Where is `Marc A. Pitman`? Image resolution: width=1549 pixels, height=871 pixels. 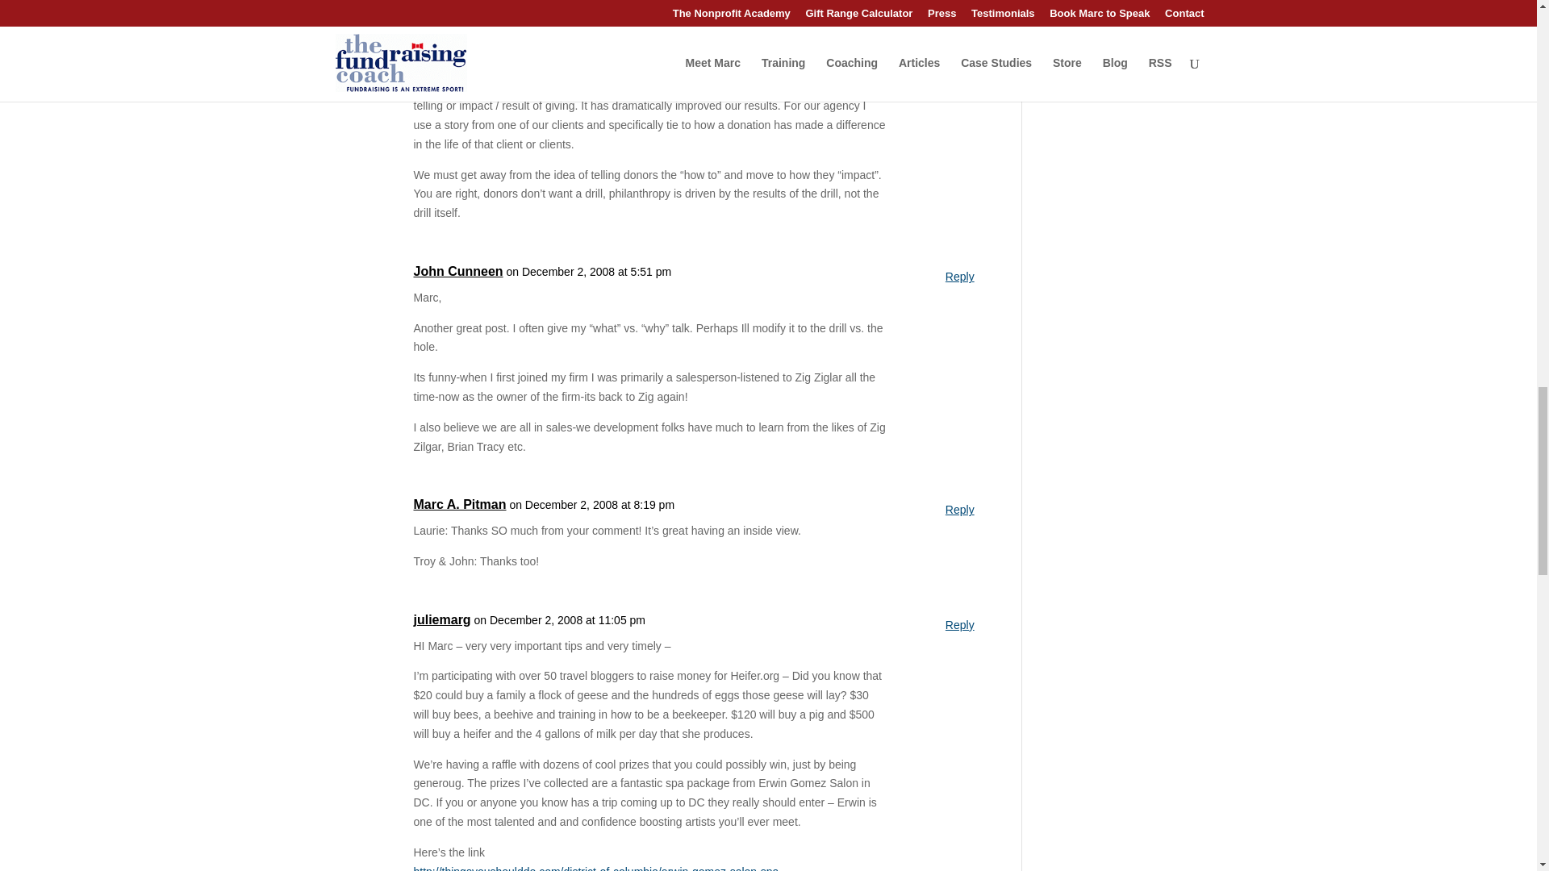
Marc A. Pitman is located at coordinates (460, 505).